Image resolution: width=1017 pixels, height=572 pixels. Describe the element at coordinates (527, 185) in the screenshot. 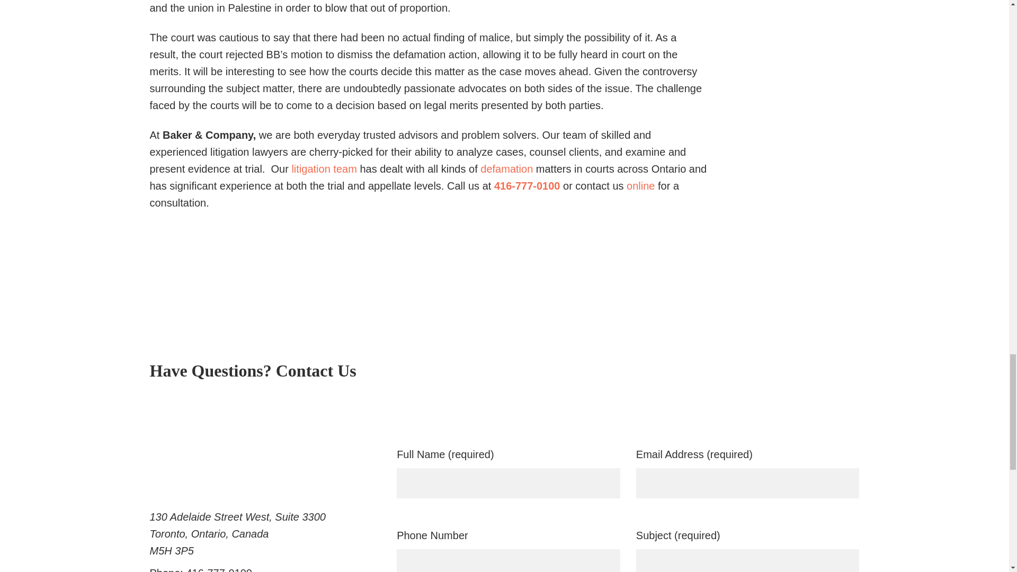

I see `416-777-0100` at that location.